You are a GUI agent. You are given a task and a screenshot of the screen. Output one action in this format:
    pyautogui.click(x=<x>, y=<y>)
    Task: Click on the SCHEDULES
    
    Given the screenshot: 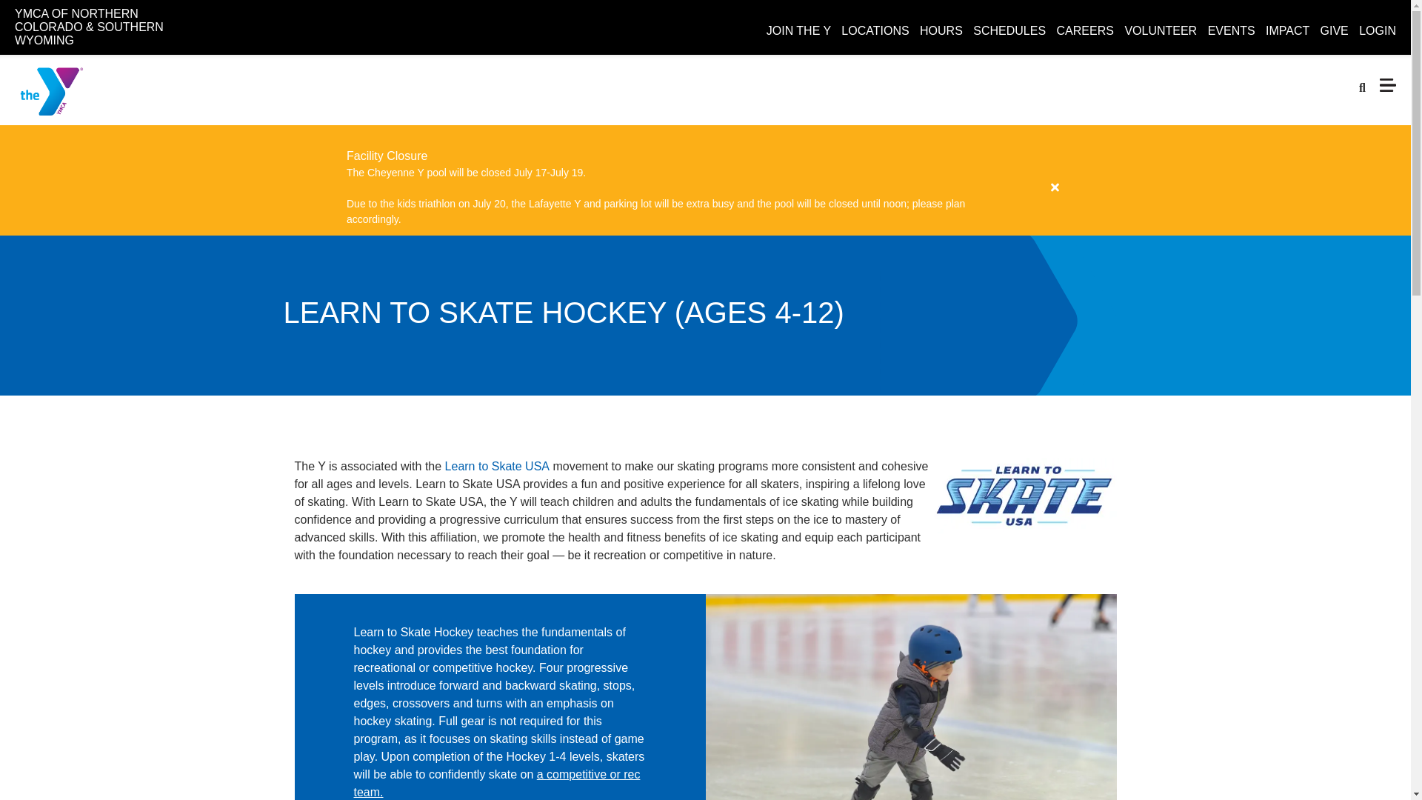 What is the action you would take?
    pyautogui.click(x=1009, y=30)
    